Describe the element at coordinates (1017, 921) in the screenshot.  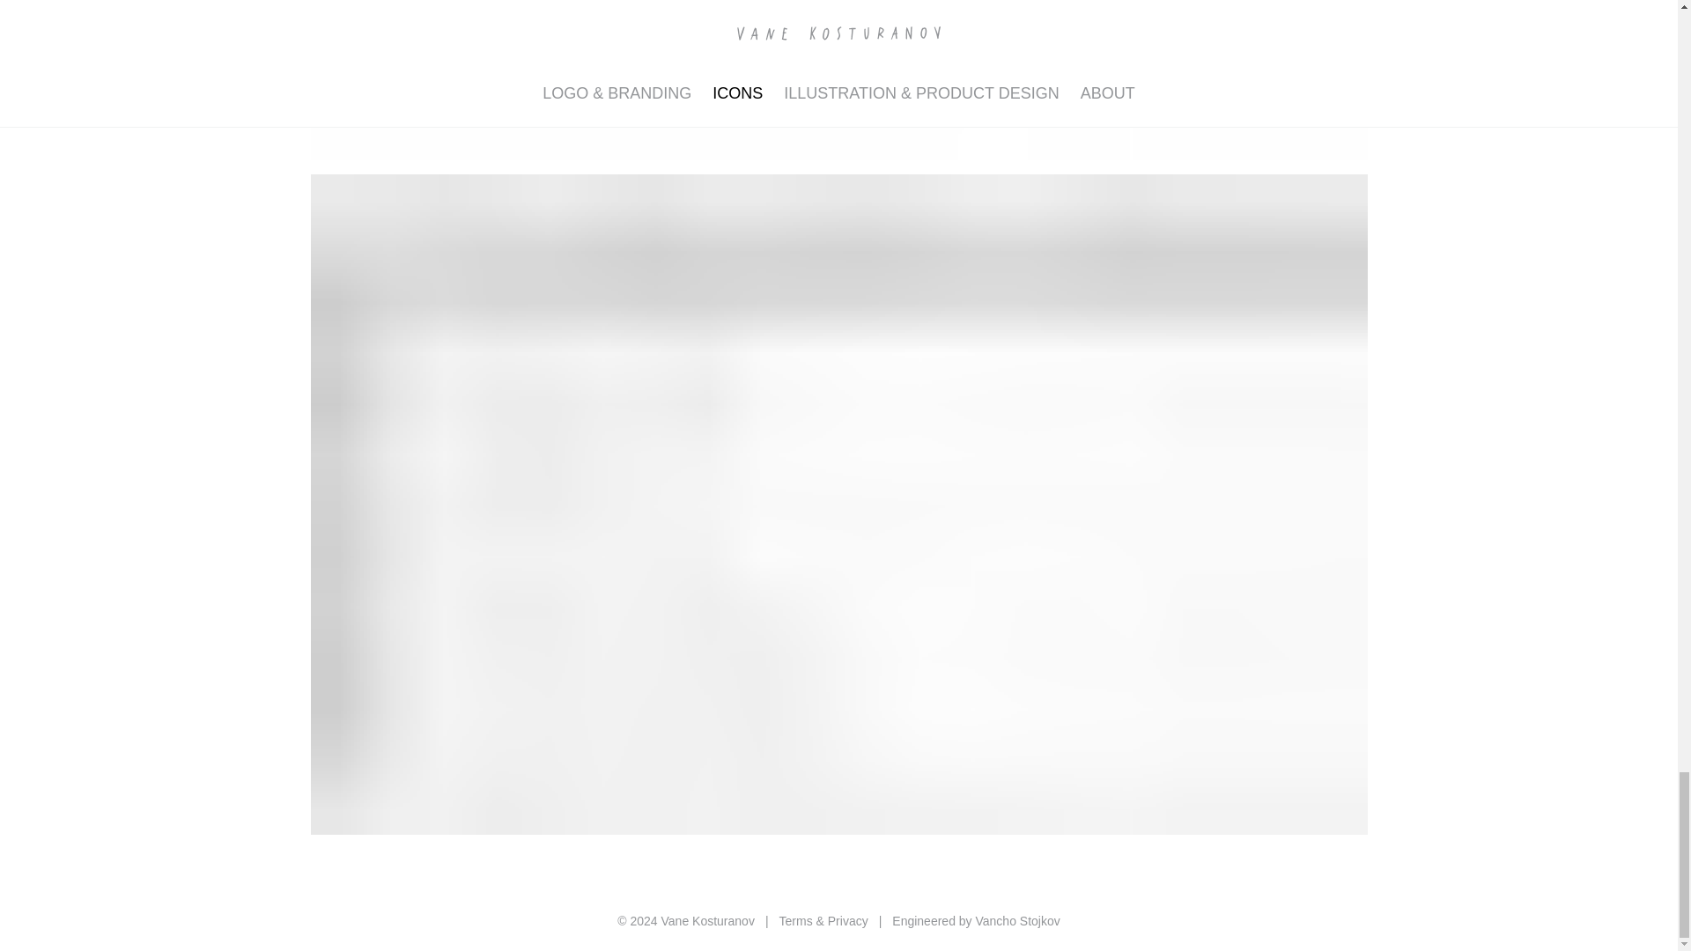
I see `Vancho Stojkov` at that location.